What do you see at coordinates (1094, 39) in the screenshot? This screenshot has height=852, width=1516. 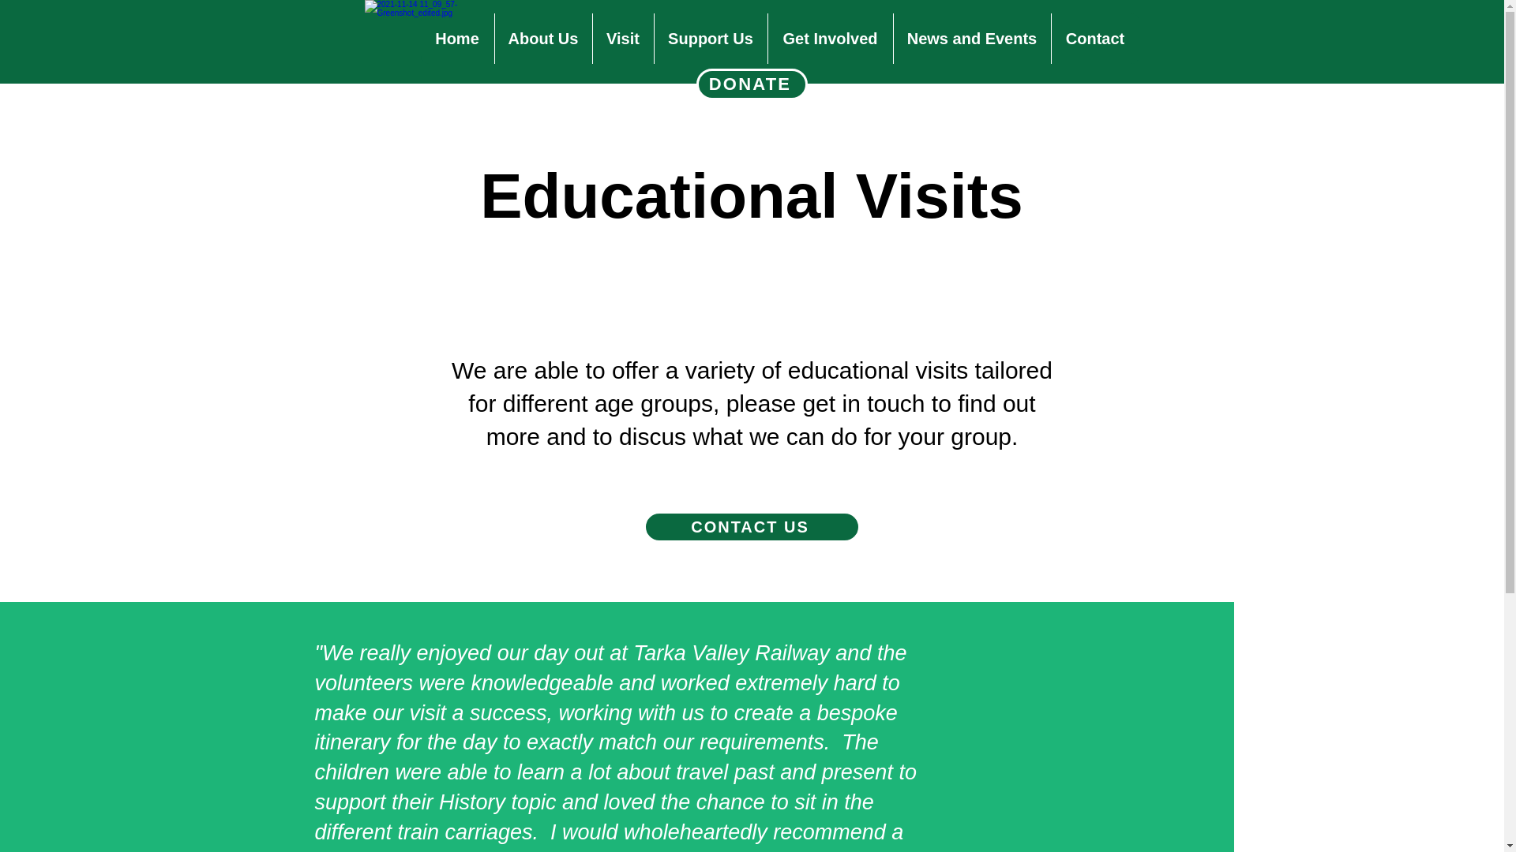 I see `Contact` at bounding box center [1094, 39].